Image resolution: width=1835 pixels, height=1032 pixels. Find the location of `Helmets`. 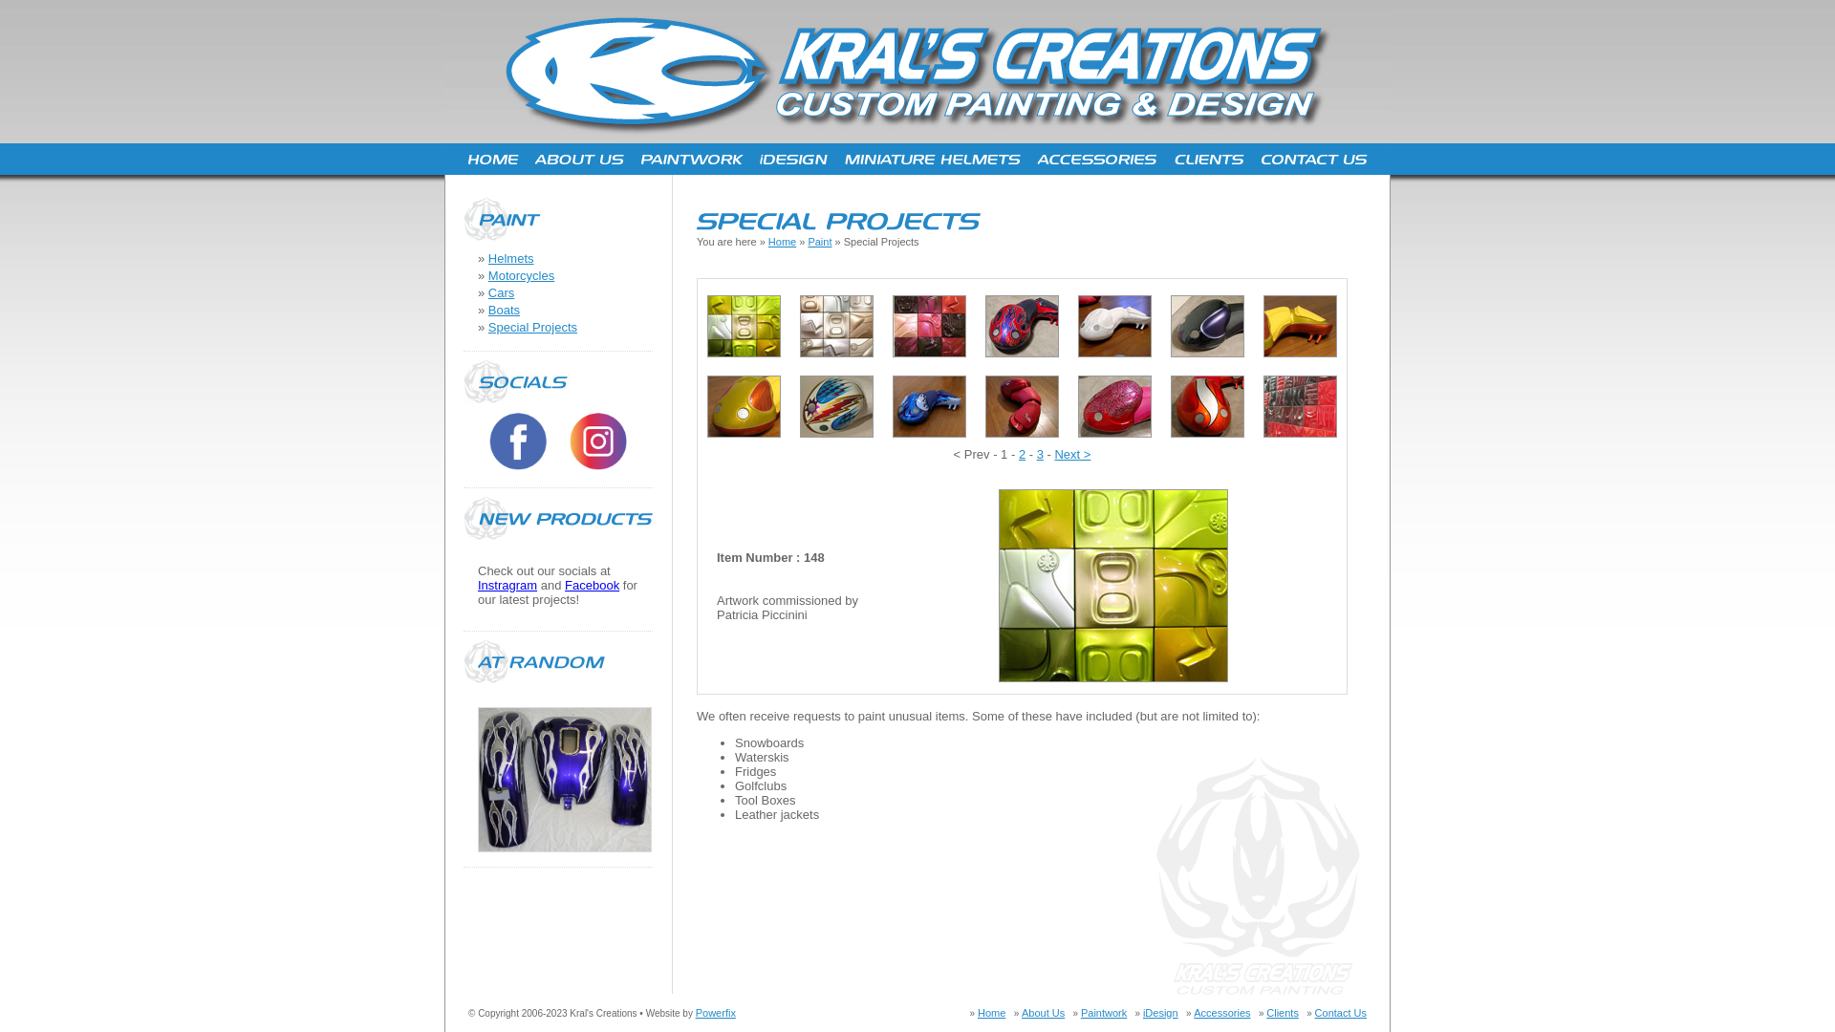

Helmets is located at coordinates (511, 258).